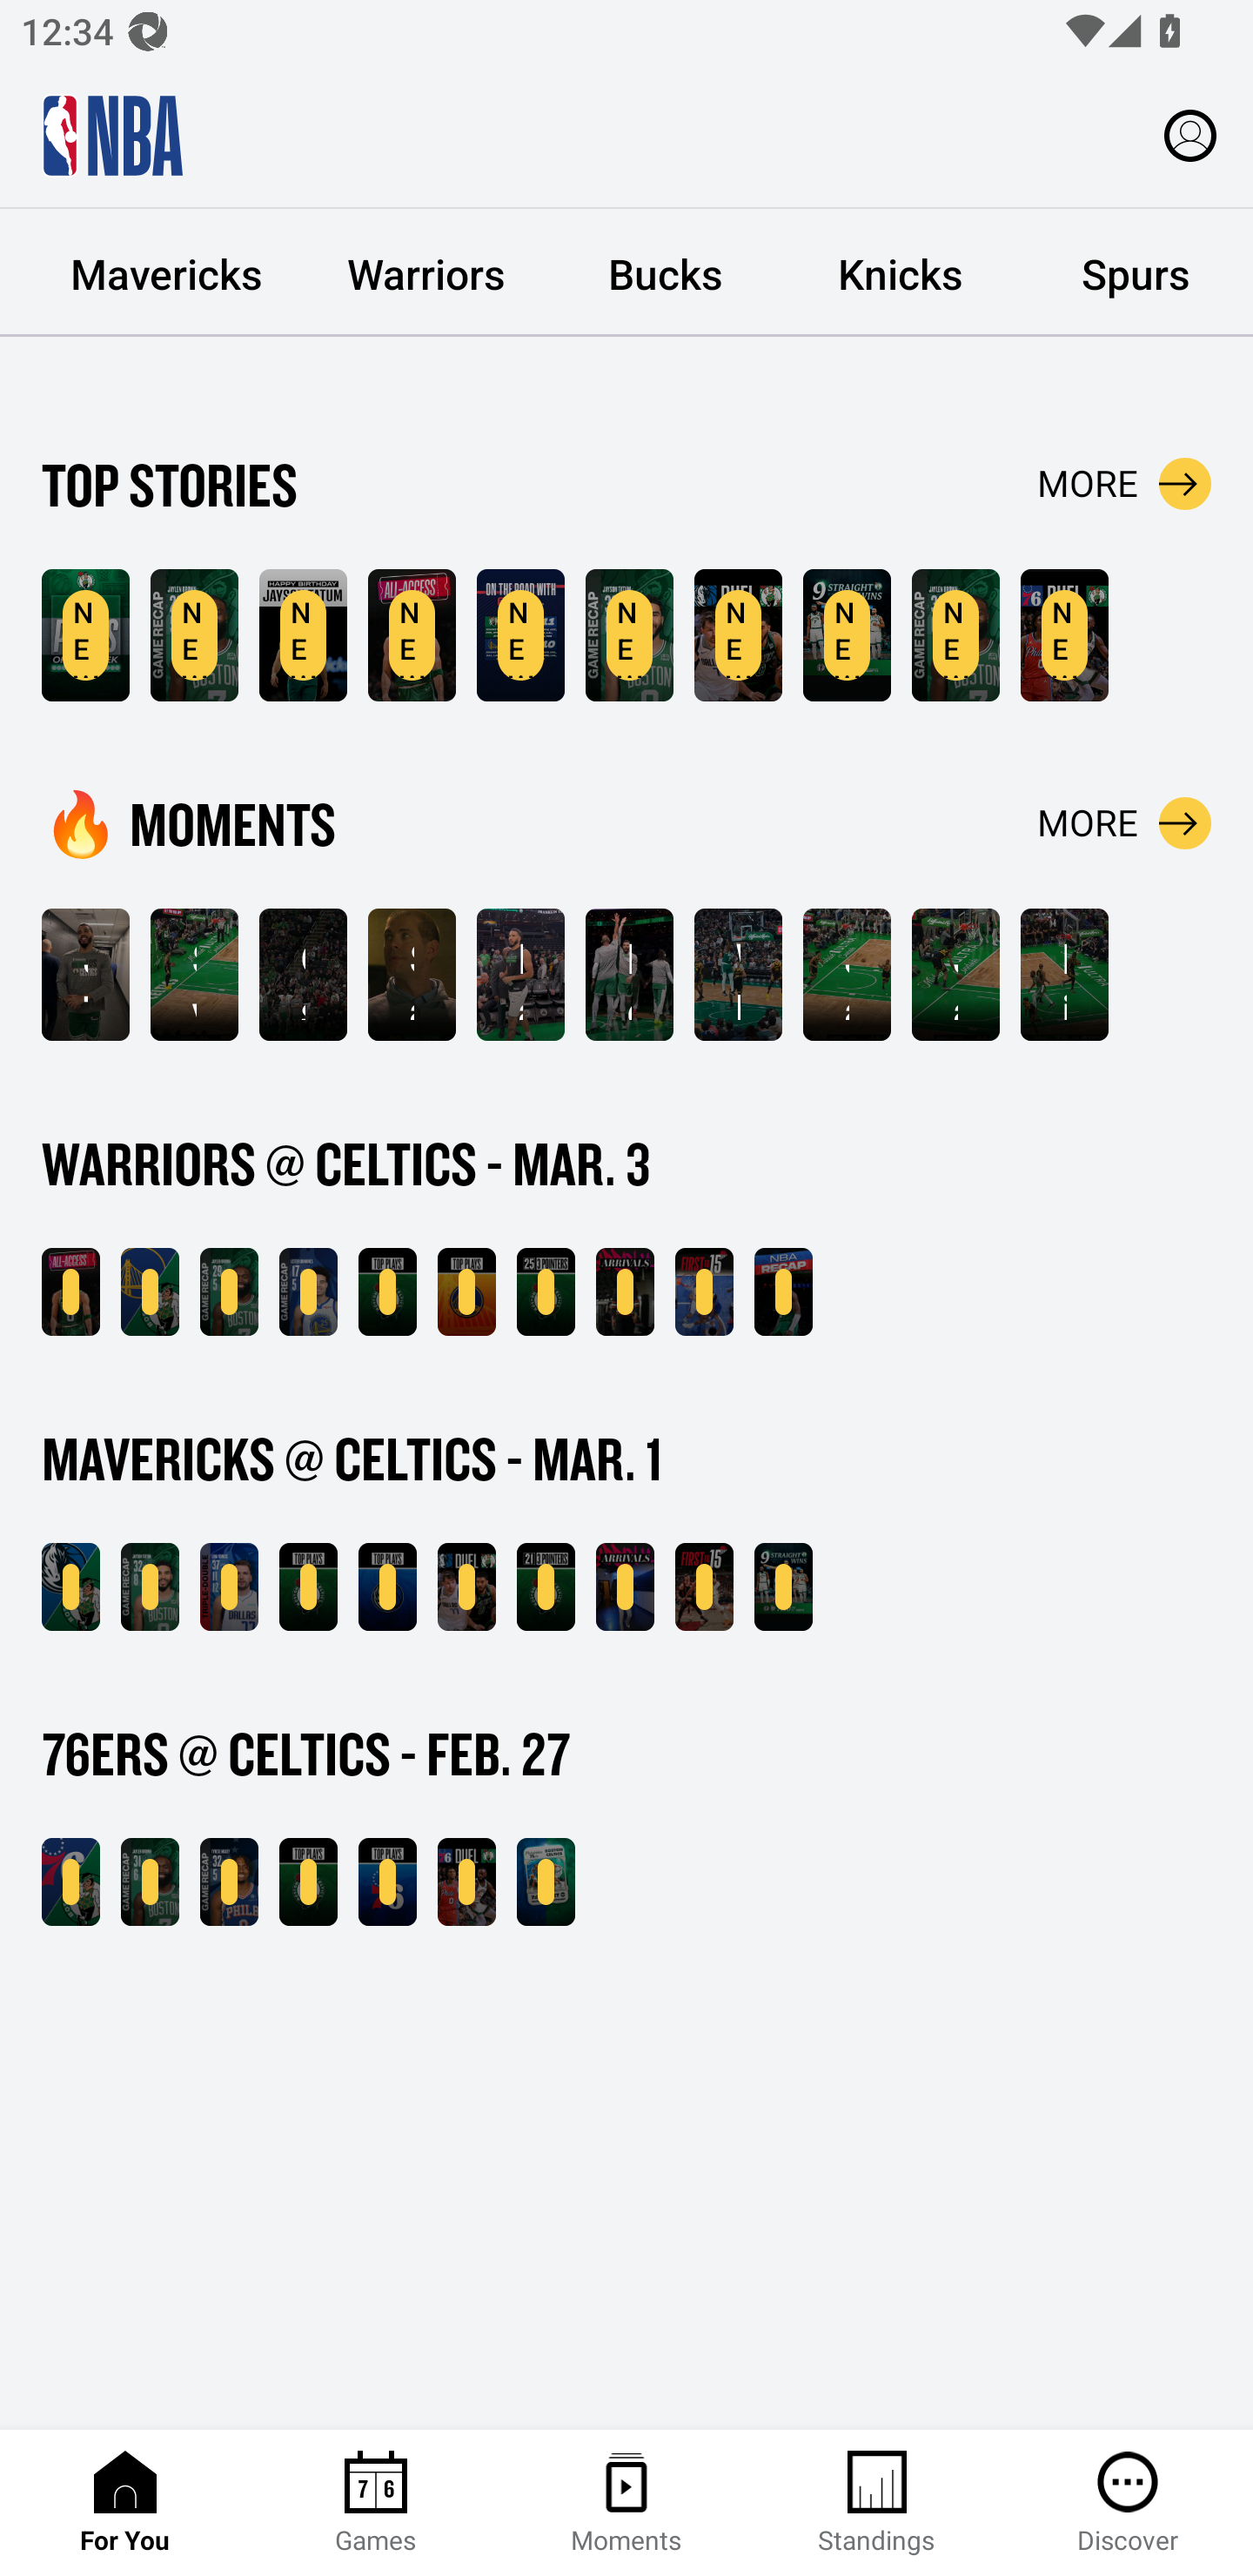  Describe the element at coordinates (666, 273) in the screenshot. I see `Bucks` at that location.